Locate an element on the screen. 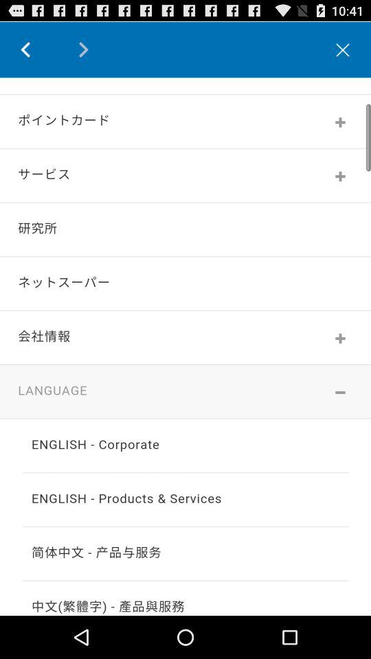  previous page is located at coordinates (36, 49).